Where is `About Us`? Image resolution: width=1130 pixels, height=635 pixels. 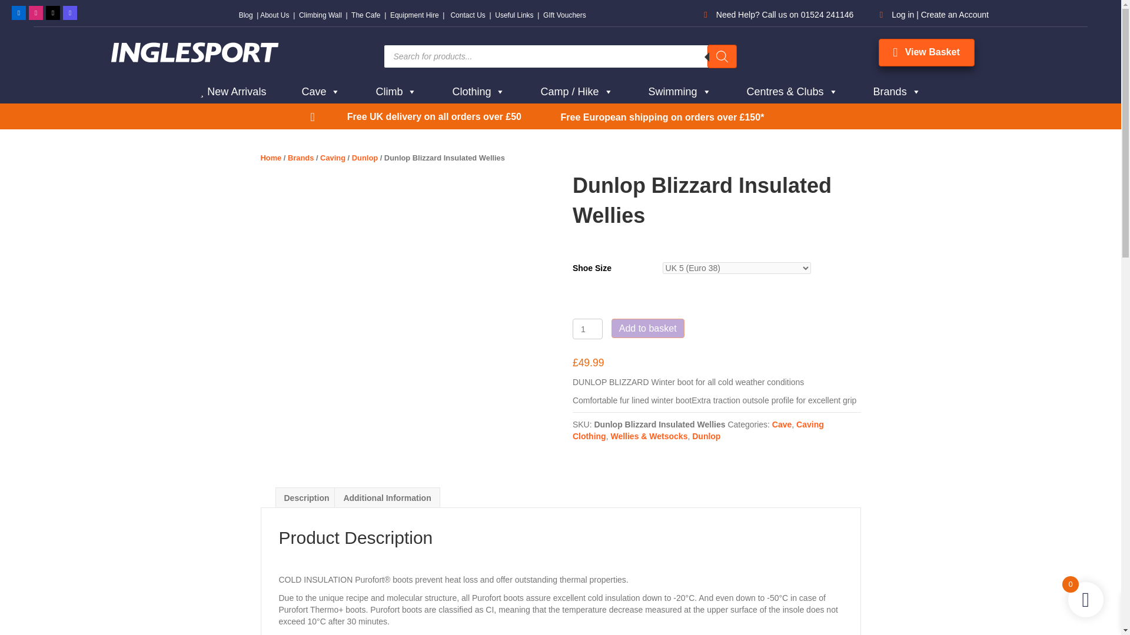
About Us is located at coordinates (274, 15).